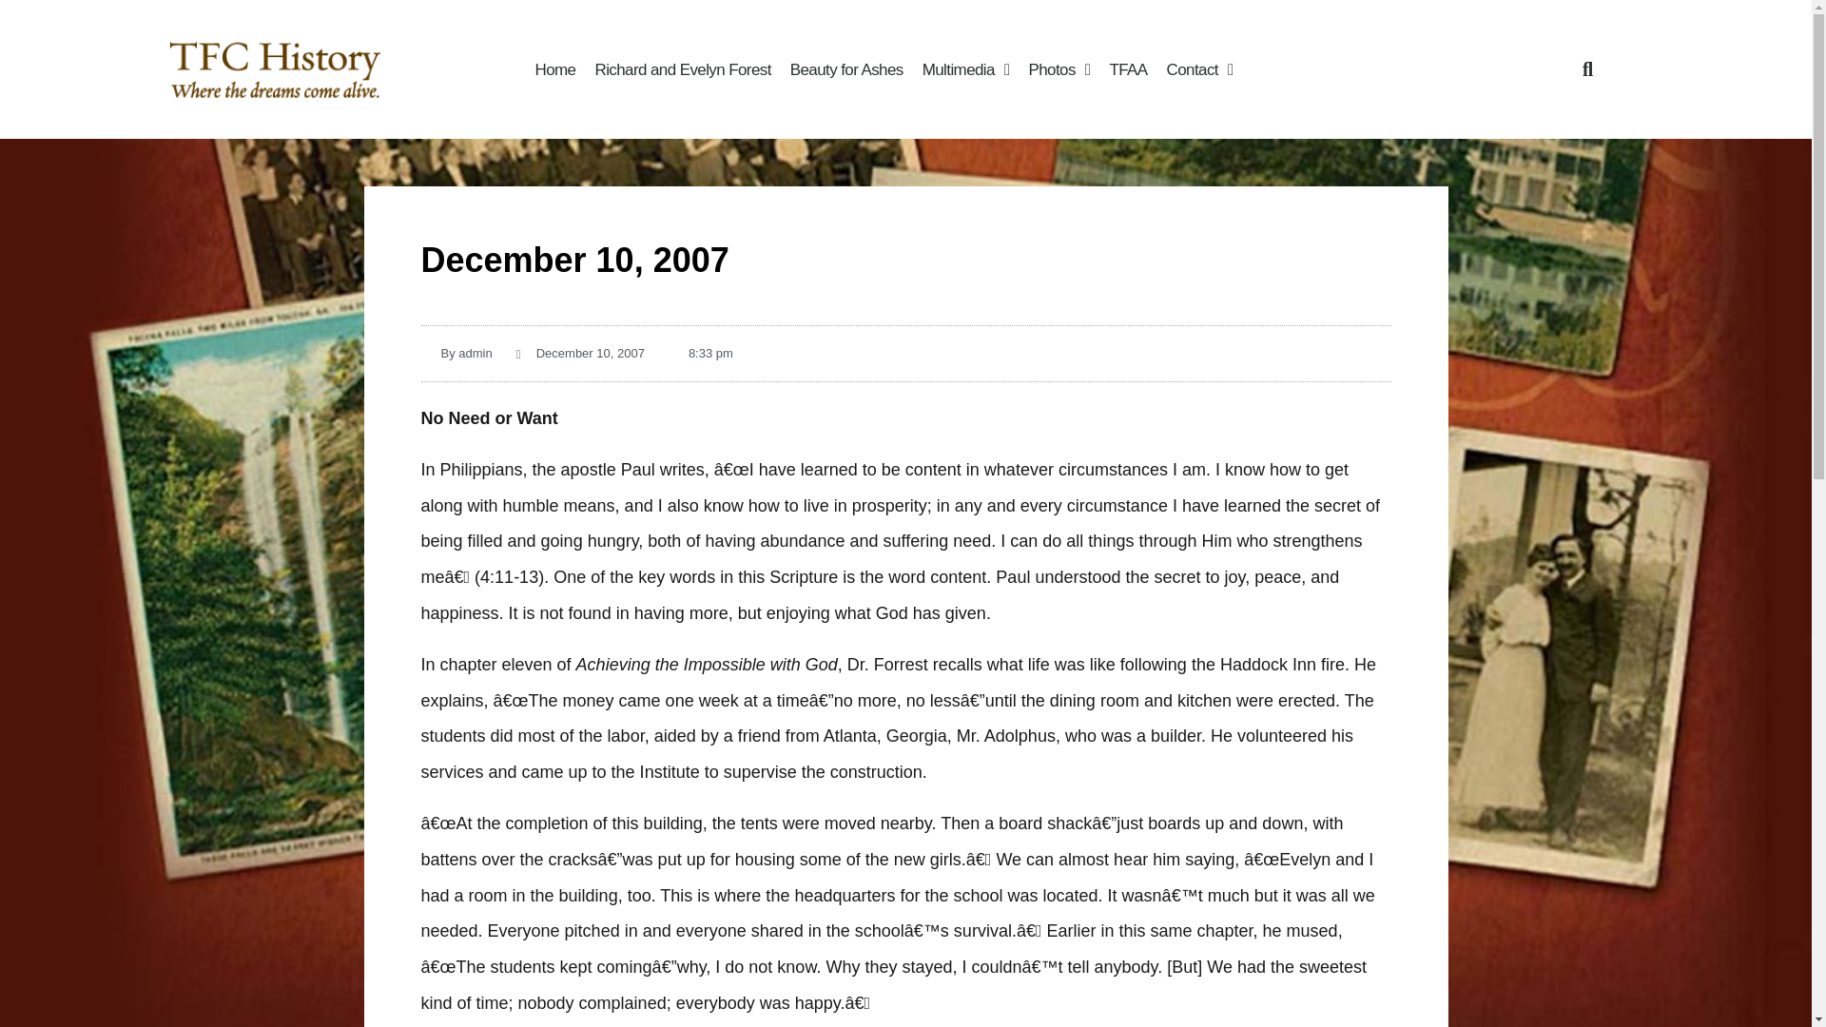 The image size is (1826, 1027). Describe the element at coordinates (681, 69) in the screenshot. I see `Richard and Evelyn Forest` at that location.